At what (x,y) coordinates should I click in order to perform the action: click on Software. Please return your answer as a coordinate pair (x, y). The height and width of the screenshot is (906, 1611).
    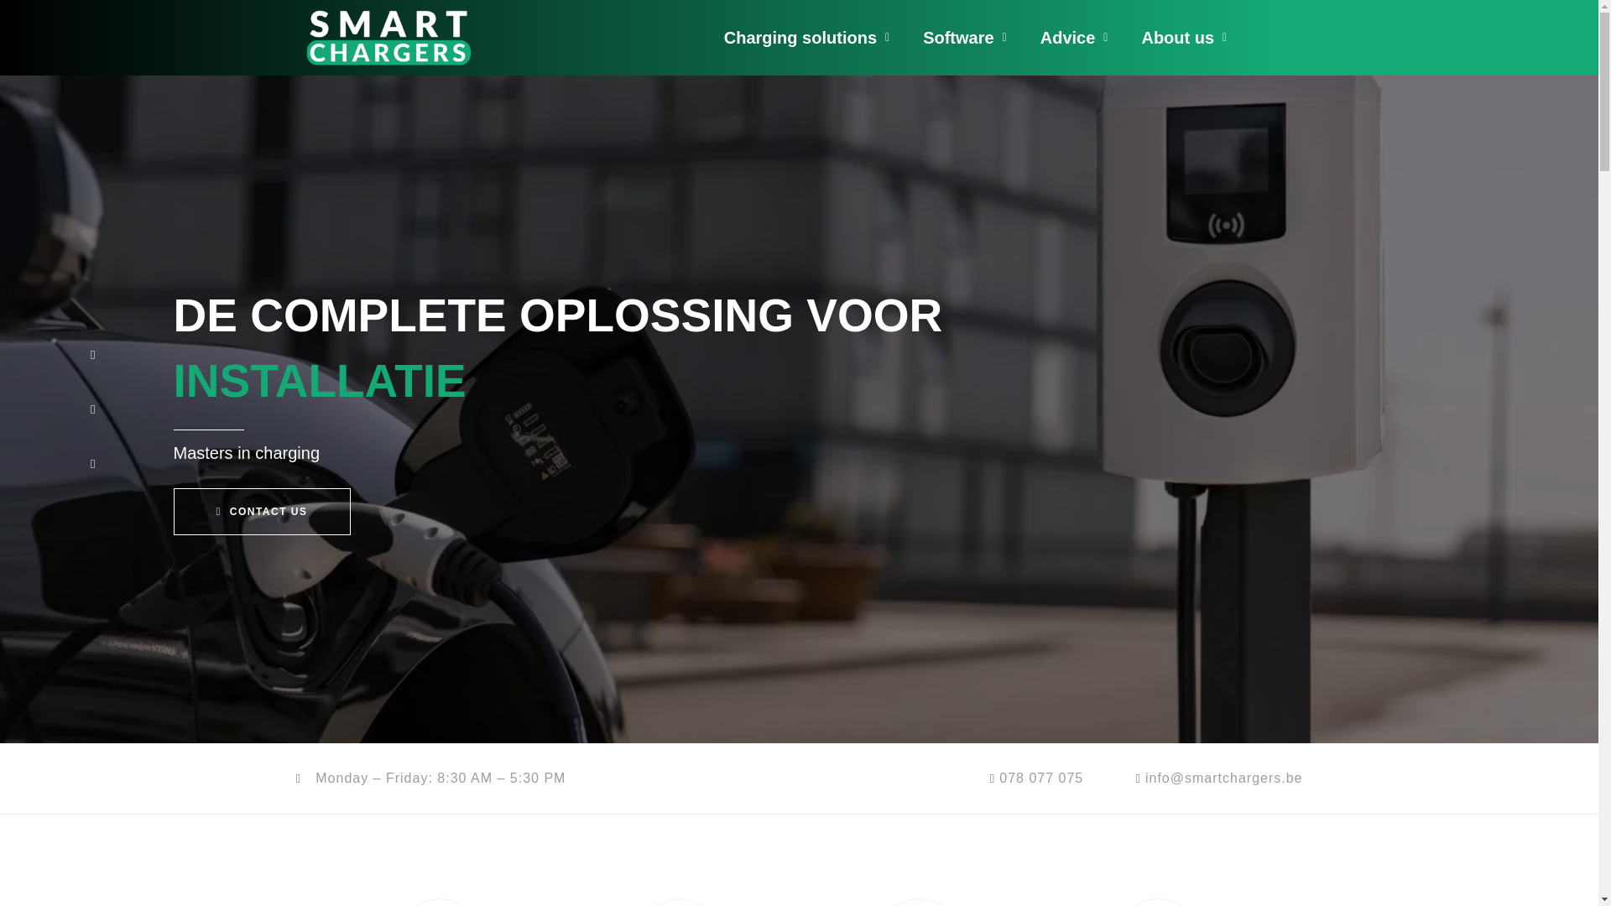
    Looking at the image, I should click on (964, 38).